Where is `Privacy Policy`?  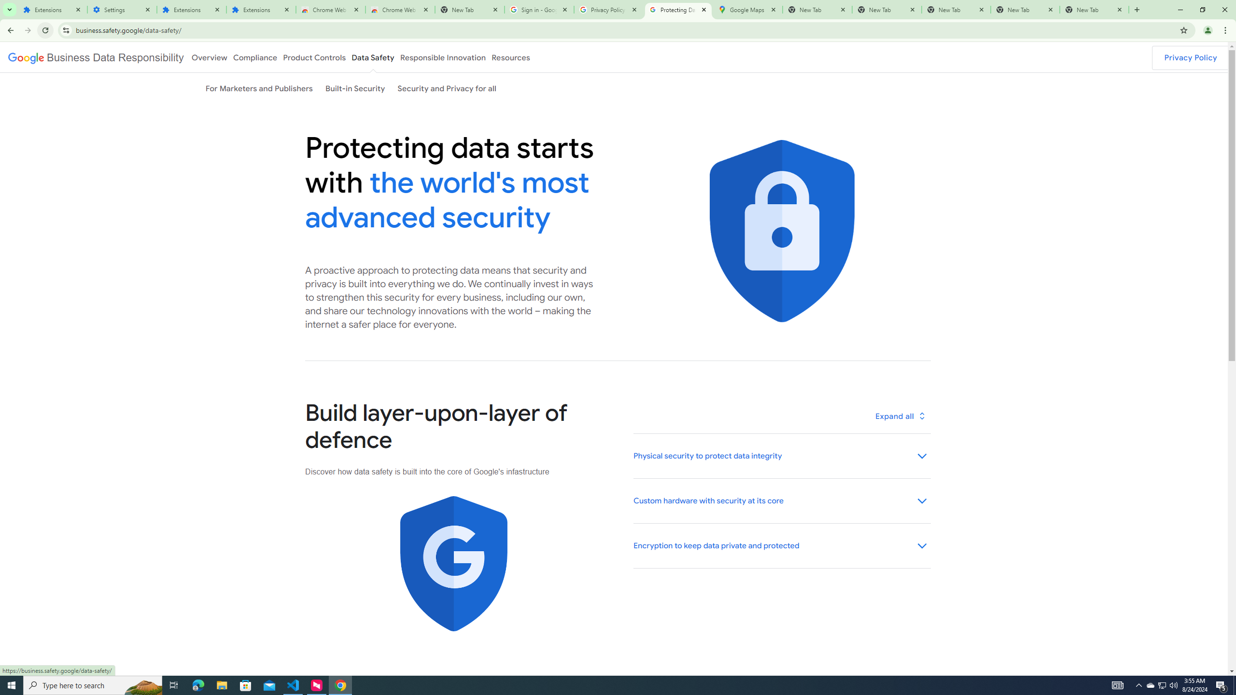
Privacy Policy is located at coordinates (1191, 58).